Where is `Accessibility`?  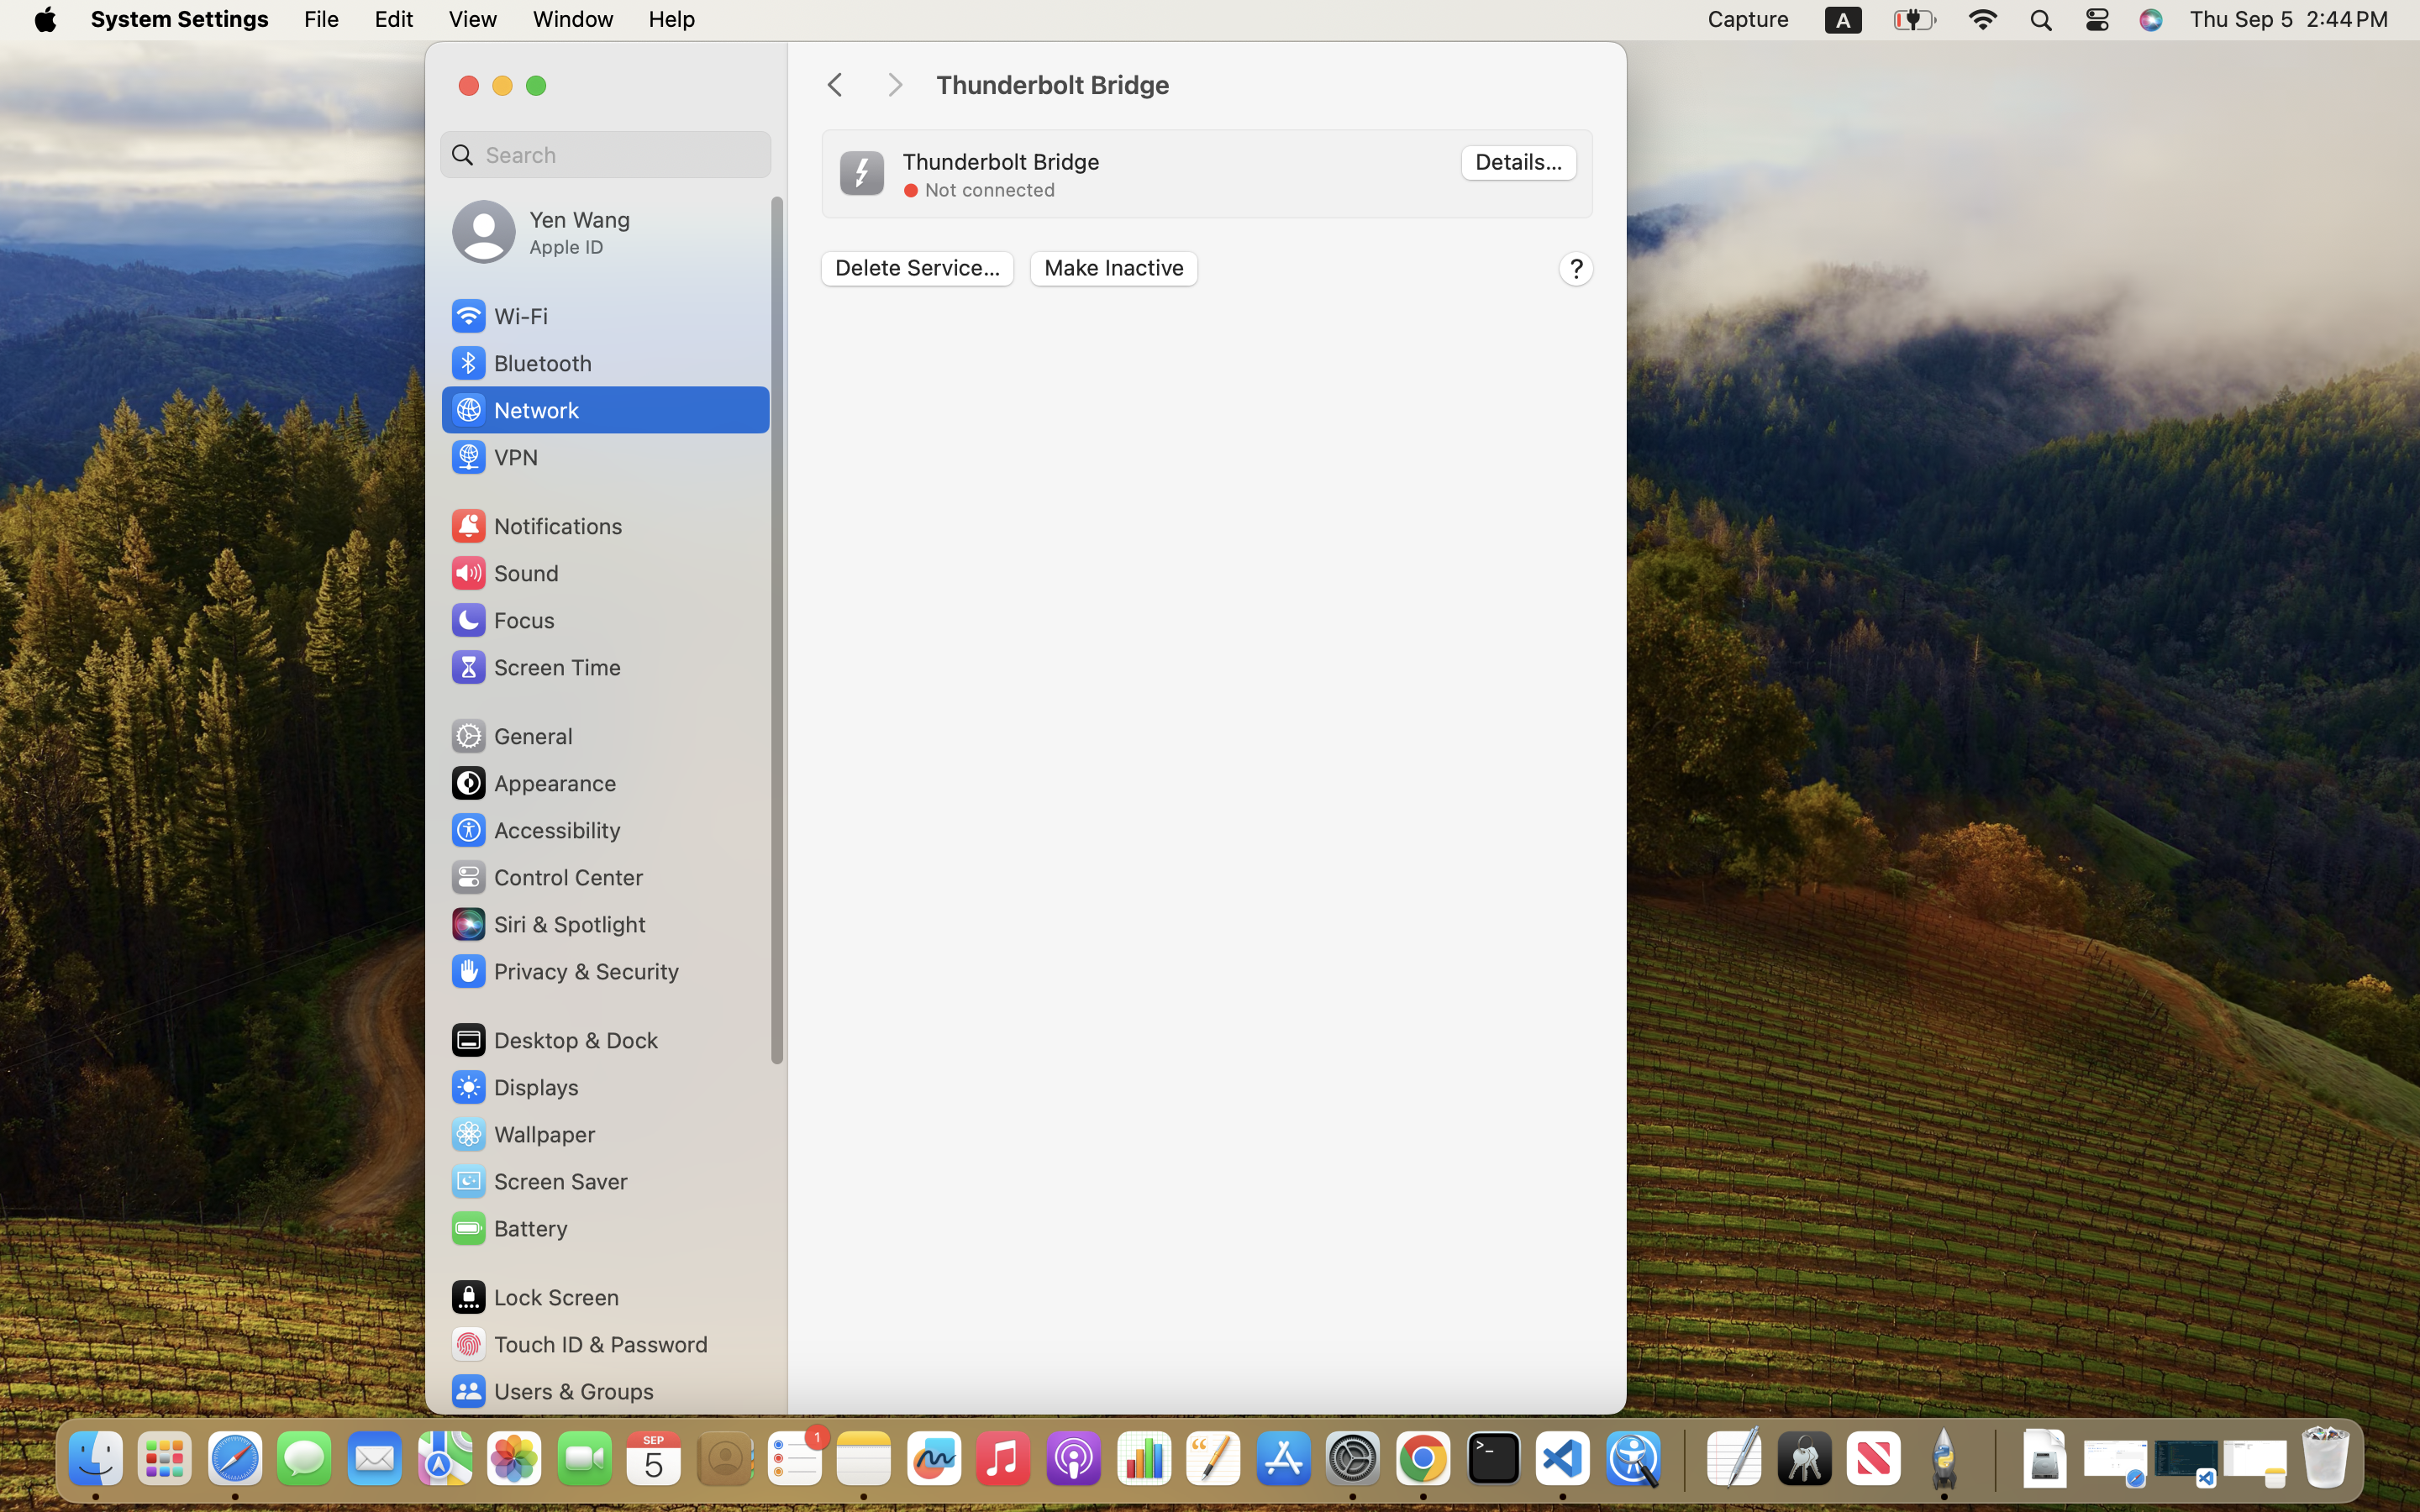 Accessibility is located at coordinates (534, 830).